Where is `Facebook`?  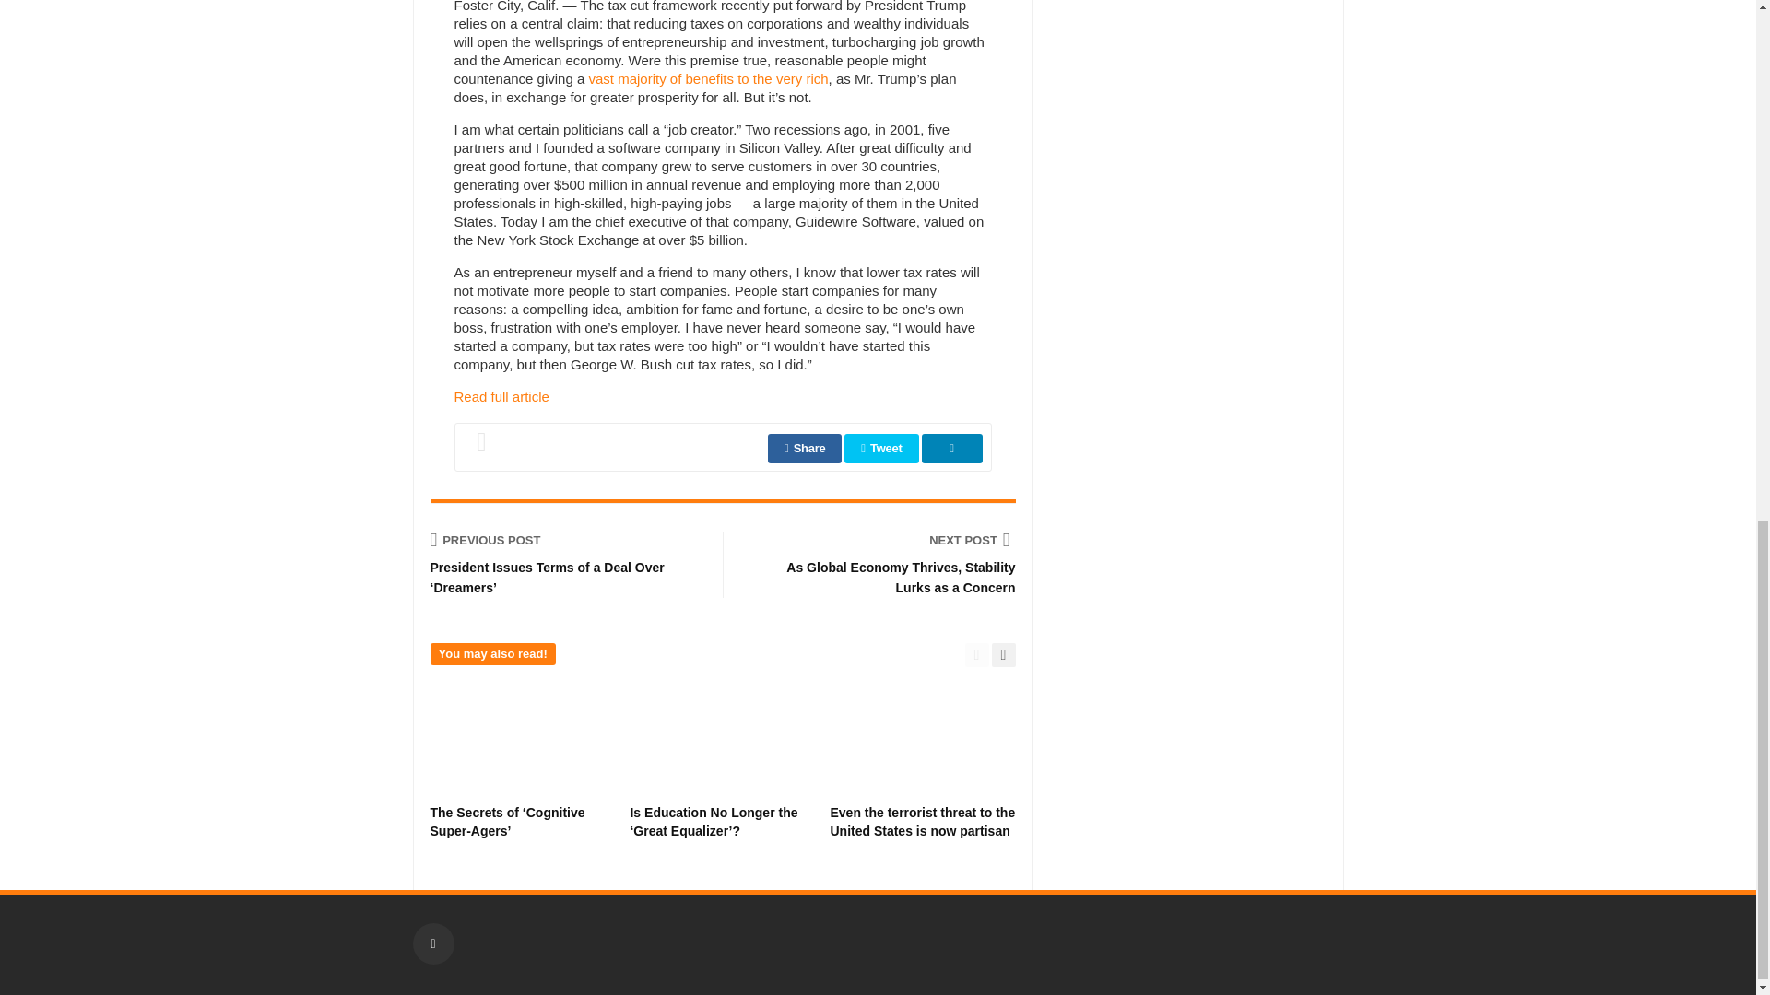
Facebook is located at coordinates (433, 943).